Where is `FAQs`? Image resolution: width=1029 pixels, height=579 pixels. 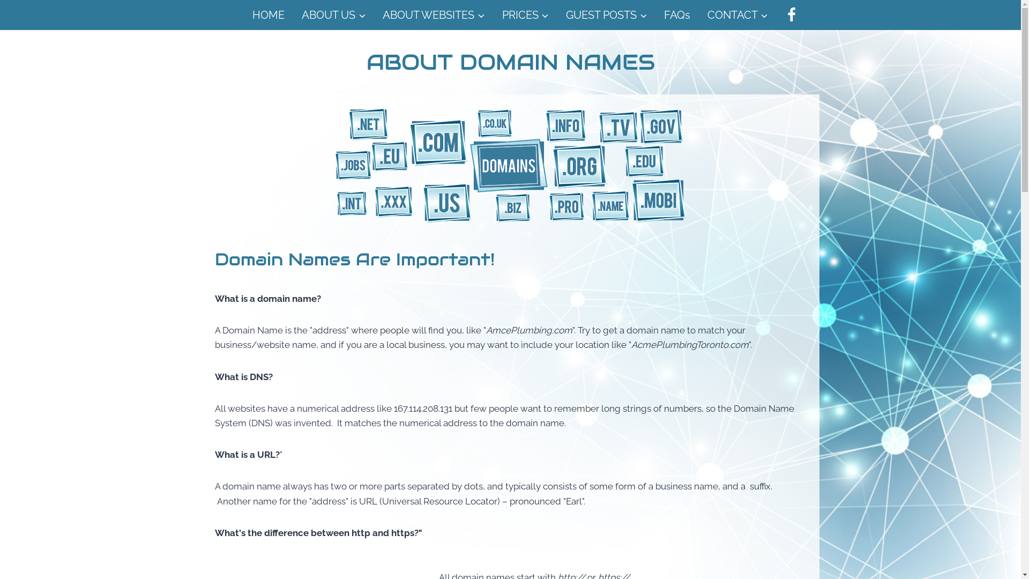 FAQs is located at coordinates (677, 15).